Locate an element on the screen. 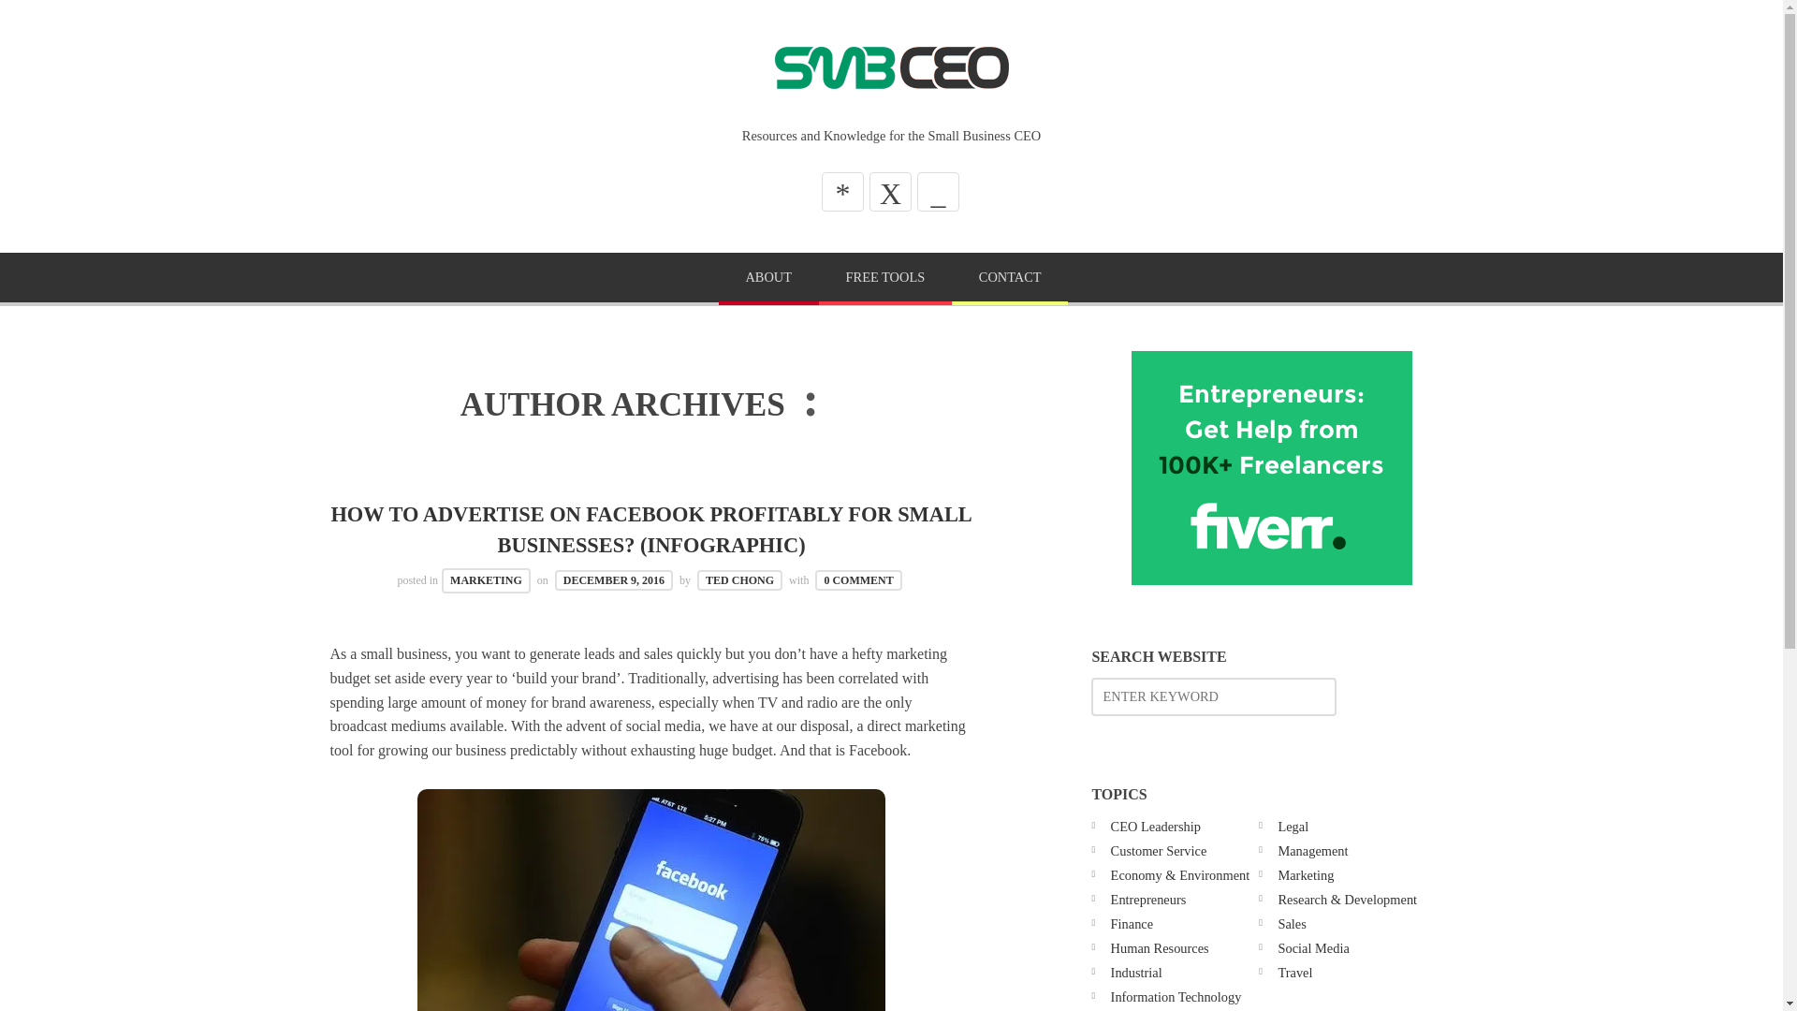 The width and height of the screenshot is (1797, 1011). DECEMBER 9, 2016 is located at coordinates (614, 580).